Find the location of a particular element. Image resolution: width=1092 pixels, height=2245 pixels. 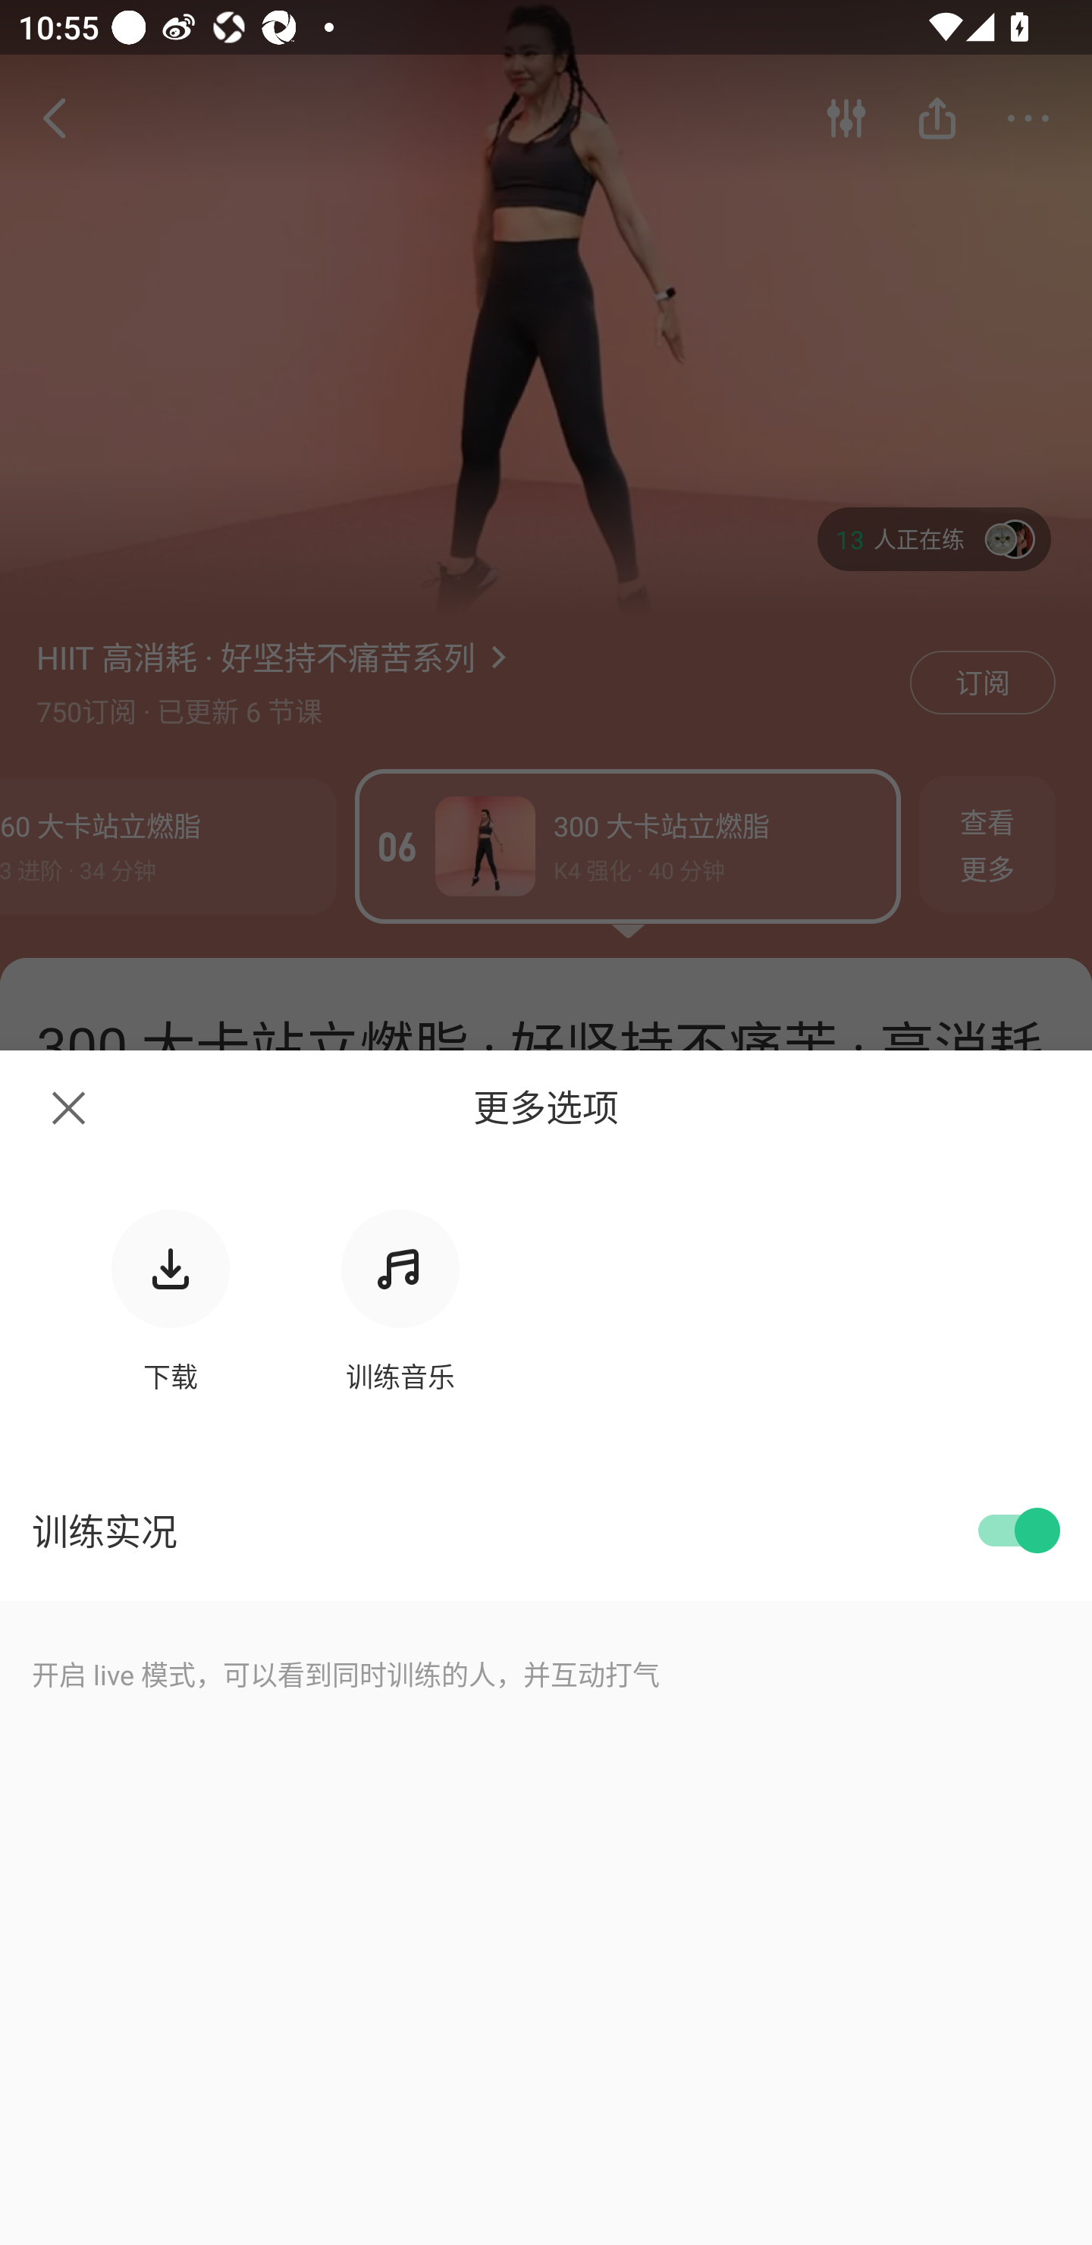

ON is located at coordinates (1015, 1531).